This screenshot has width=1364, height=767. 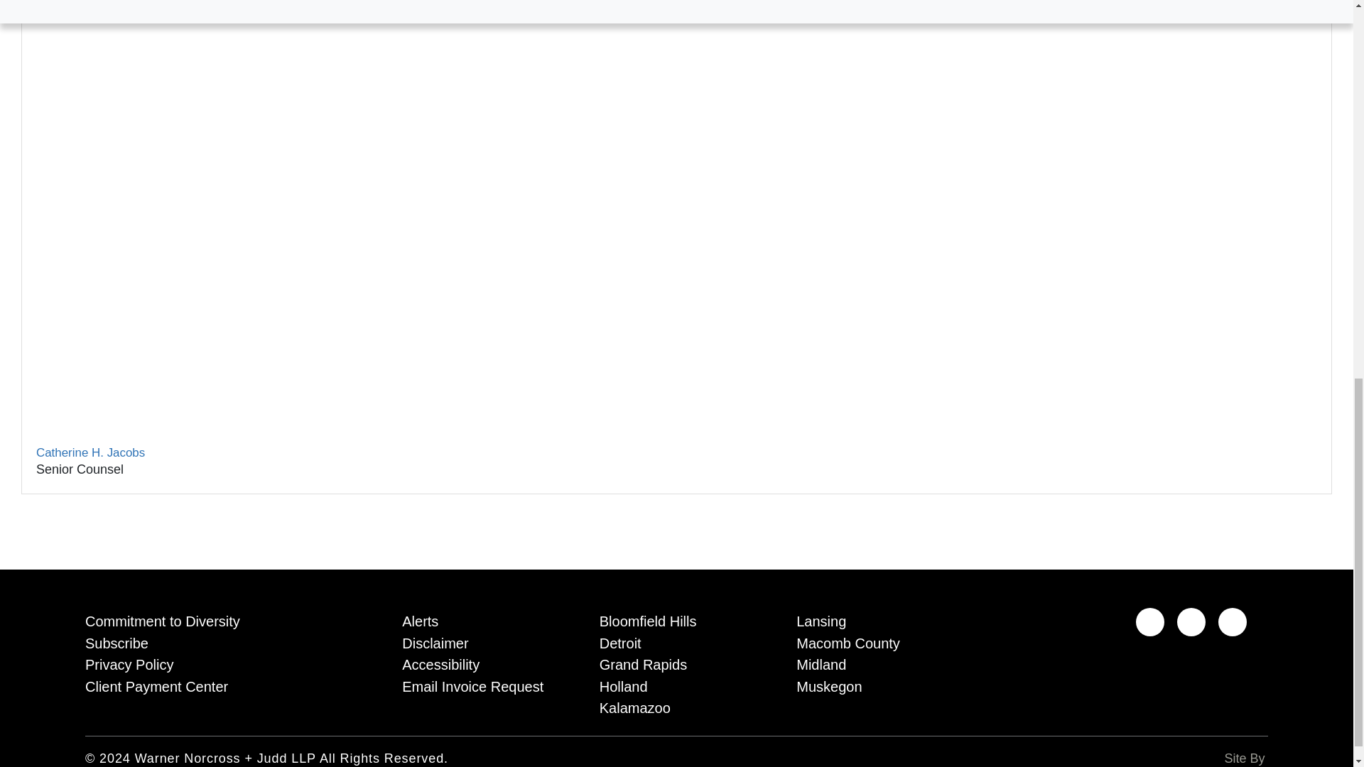 I want to click on Kalamazoo, so click(x=676, y=705).